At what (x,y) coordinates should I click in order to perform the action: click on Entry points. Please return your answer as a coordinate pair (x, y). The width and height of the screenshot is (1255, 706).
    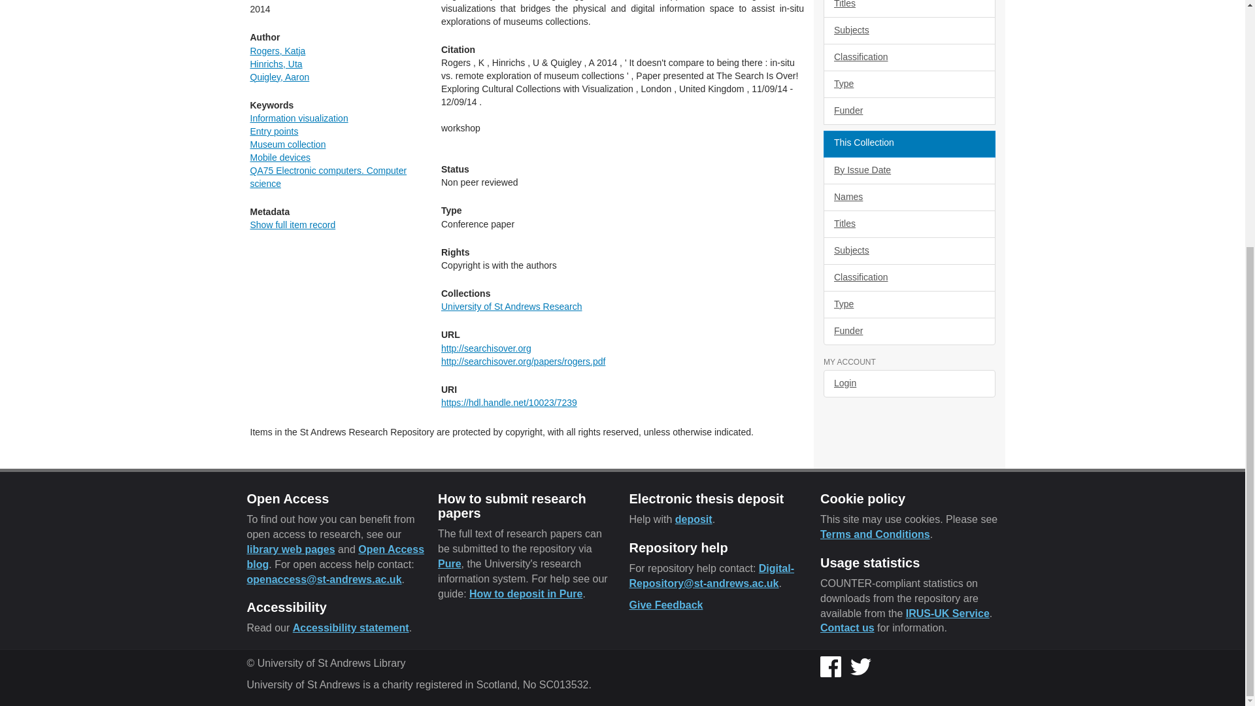
    Looking at the image, I should click on (274, 131).